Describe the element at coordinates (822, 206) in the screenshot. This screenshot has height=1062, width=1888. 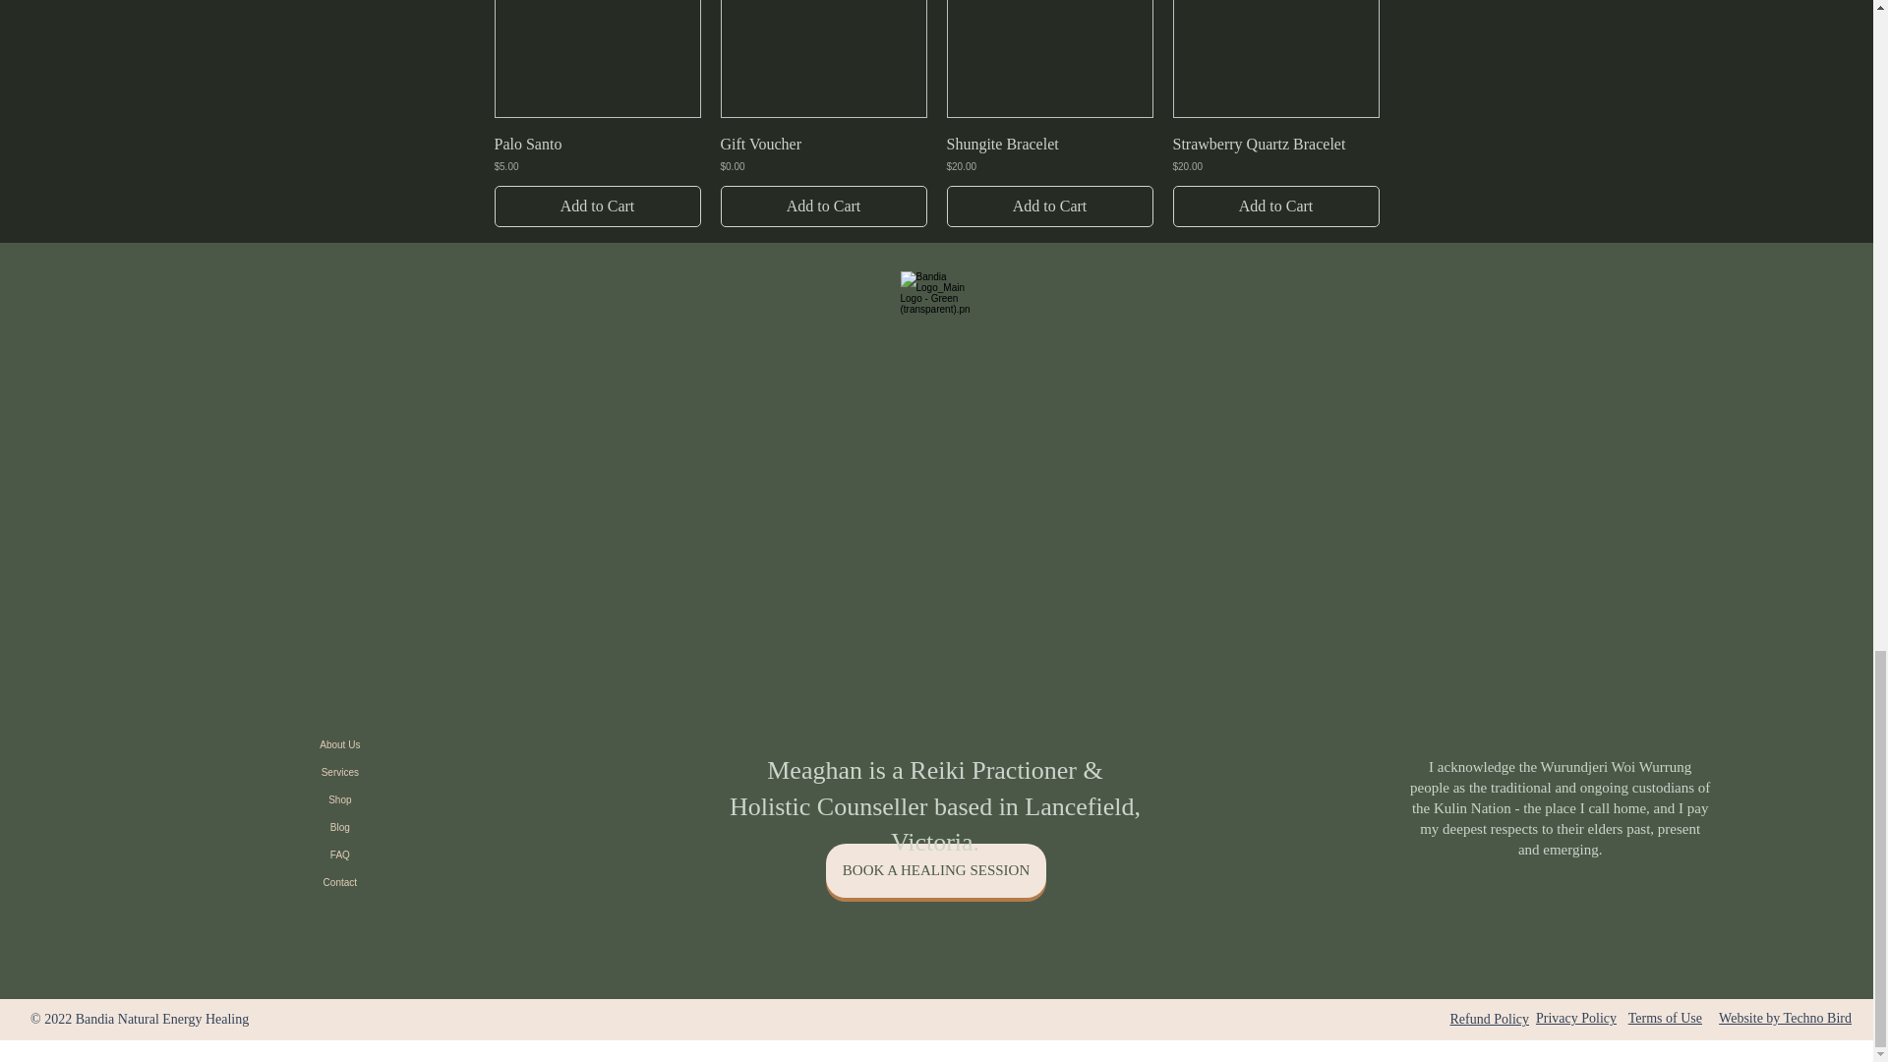
I see `Add to Cart` at that location.